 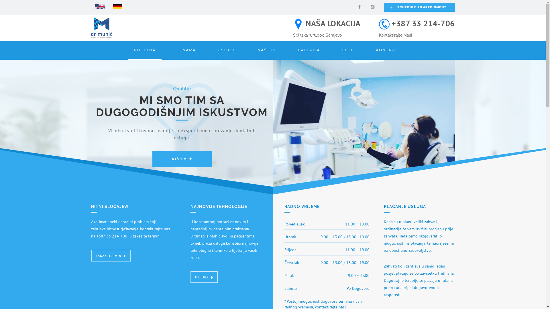 What do you see at coordinates (187, 50) in the screenshot?
I see `O NAMA` at bounding box center [187, 50].